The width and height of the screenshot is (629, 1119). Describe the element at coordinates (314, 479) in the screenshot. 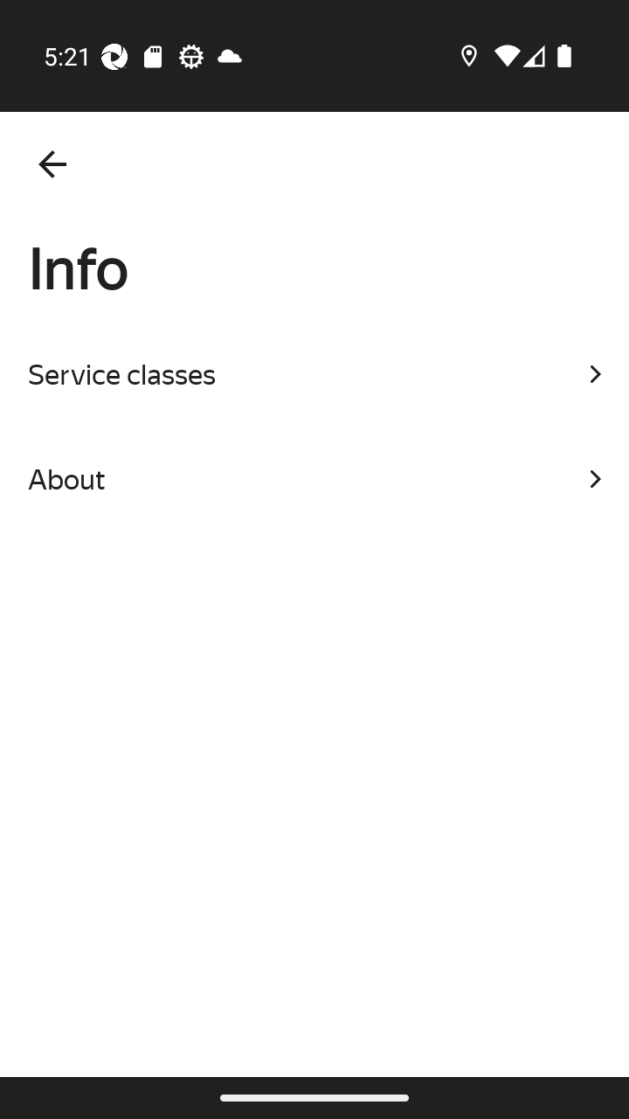

I see `About` at that location.